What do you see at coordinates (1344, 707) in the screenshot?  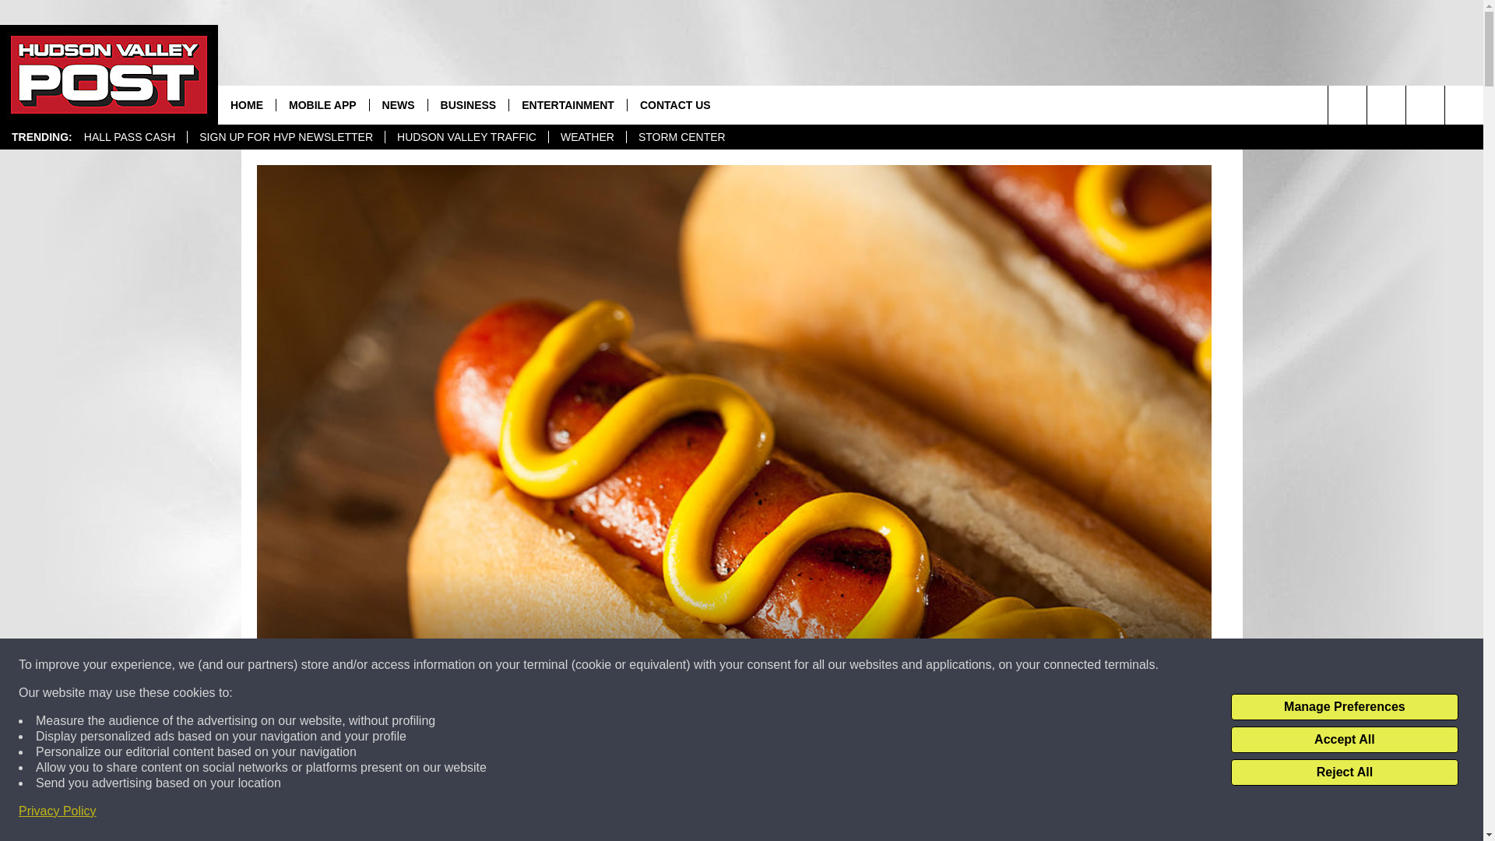 I see `Manage Preferences` at bounding box center [1344, 707].